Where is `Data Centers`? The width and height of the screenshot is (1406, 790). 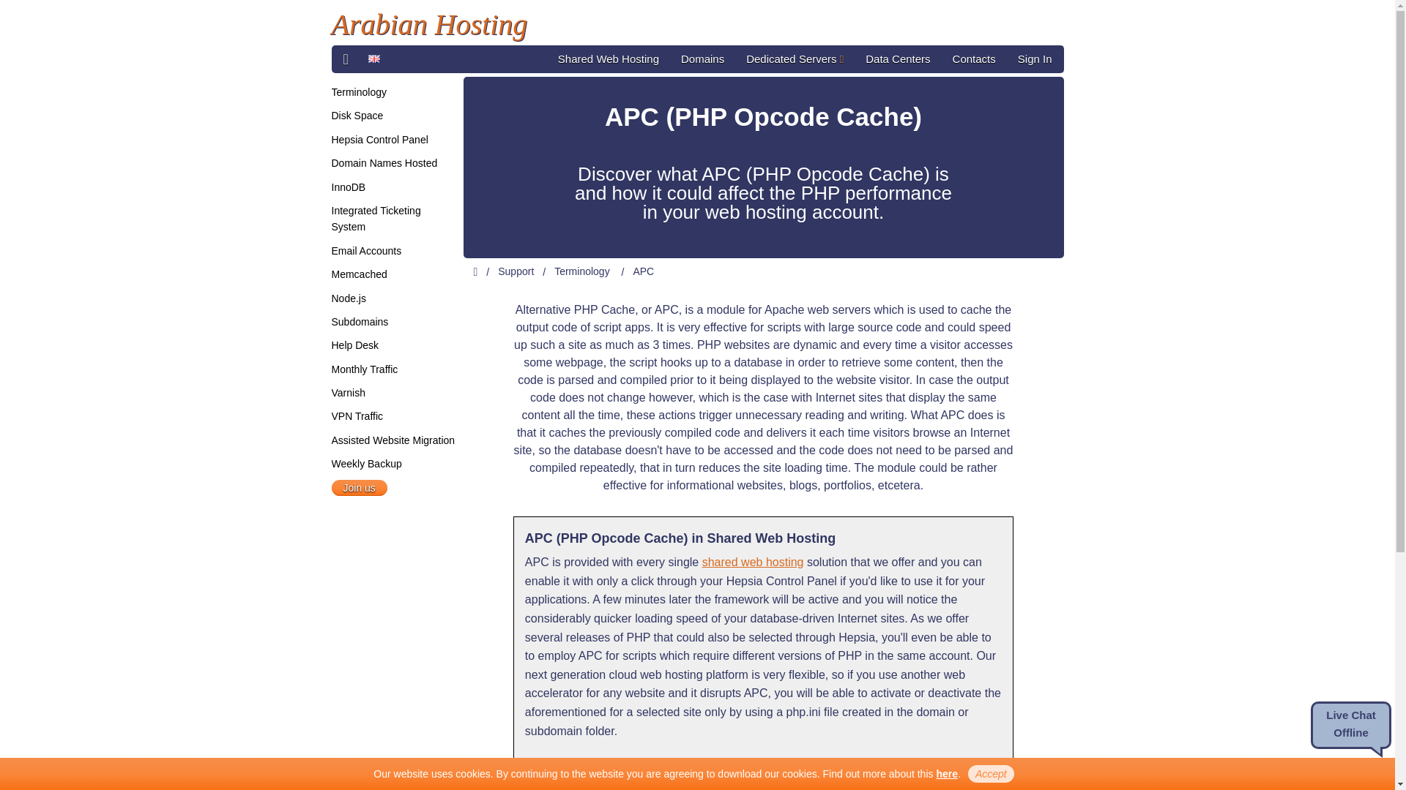 Data Centers is located at coordinates (898, 59).